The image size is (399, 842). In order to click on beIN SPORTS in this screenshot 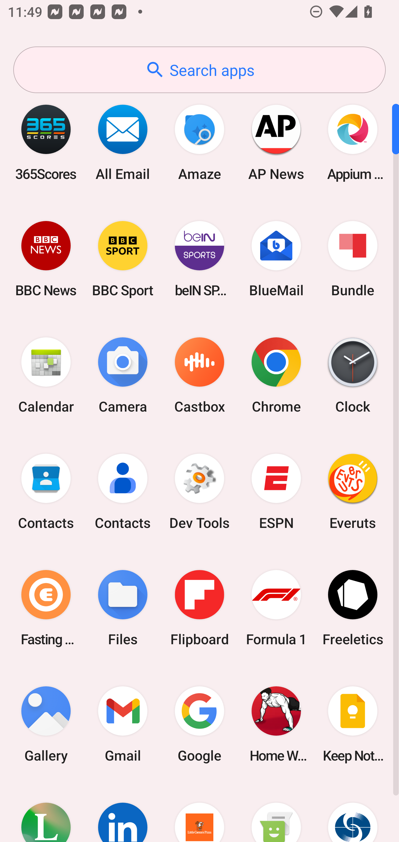, I will do `click(199, 259)`.